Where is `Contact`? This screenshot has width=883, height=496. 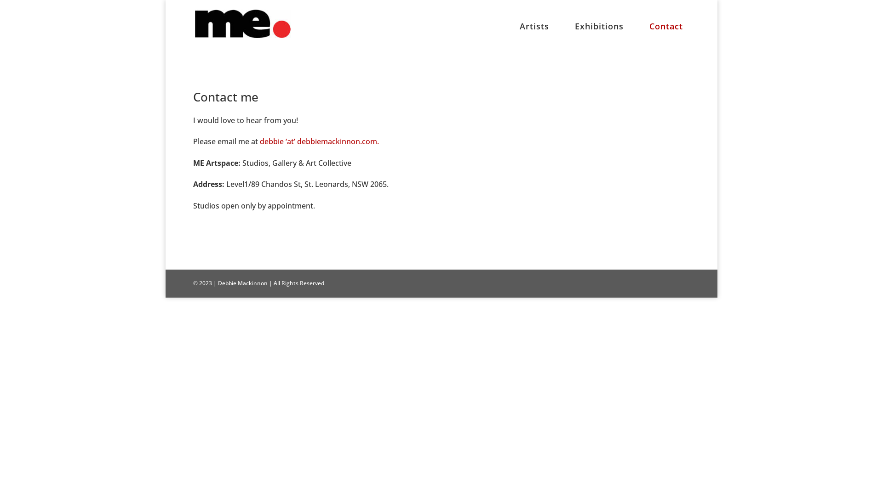
Contact is located at coordinates (666, 33).